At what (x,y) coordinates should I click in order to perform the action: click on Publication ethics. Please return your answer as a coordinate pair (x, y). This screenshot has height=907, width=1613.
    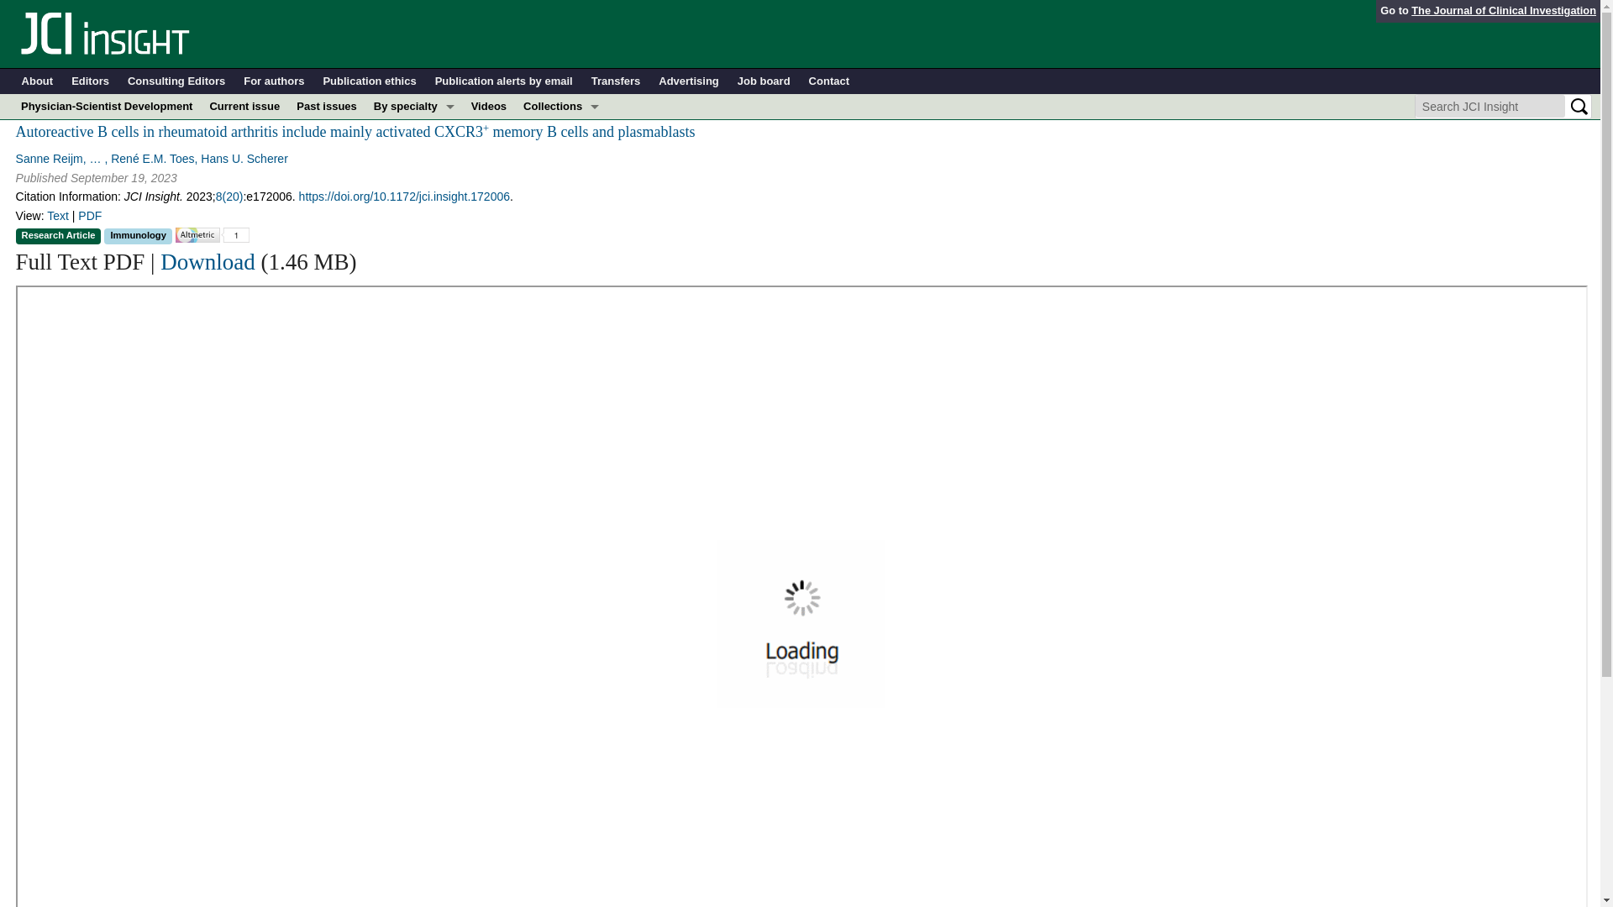
    Looking at the image, I should click on (370, 81).